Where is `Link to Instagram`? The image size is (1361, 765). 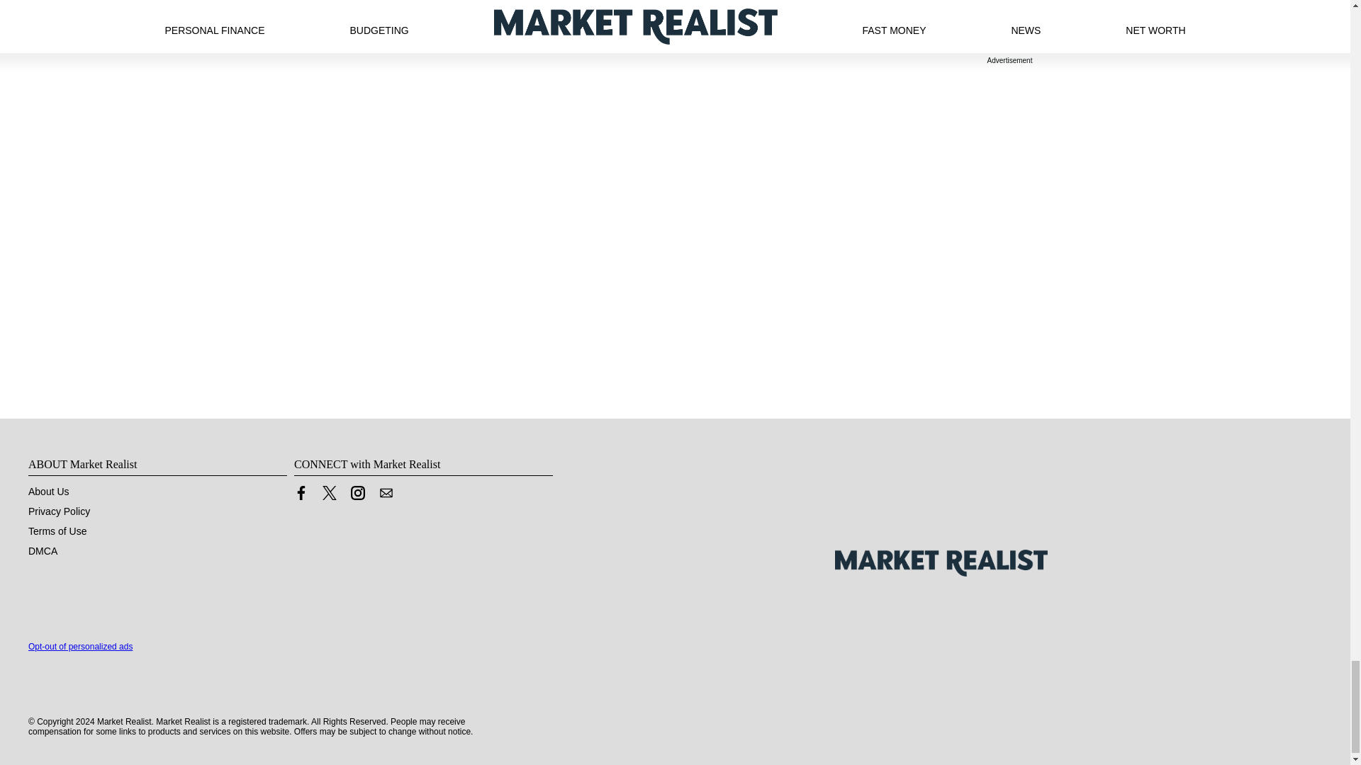 Link to Instagram is located at coordinates (357, 496).